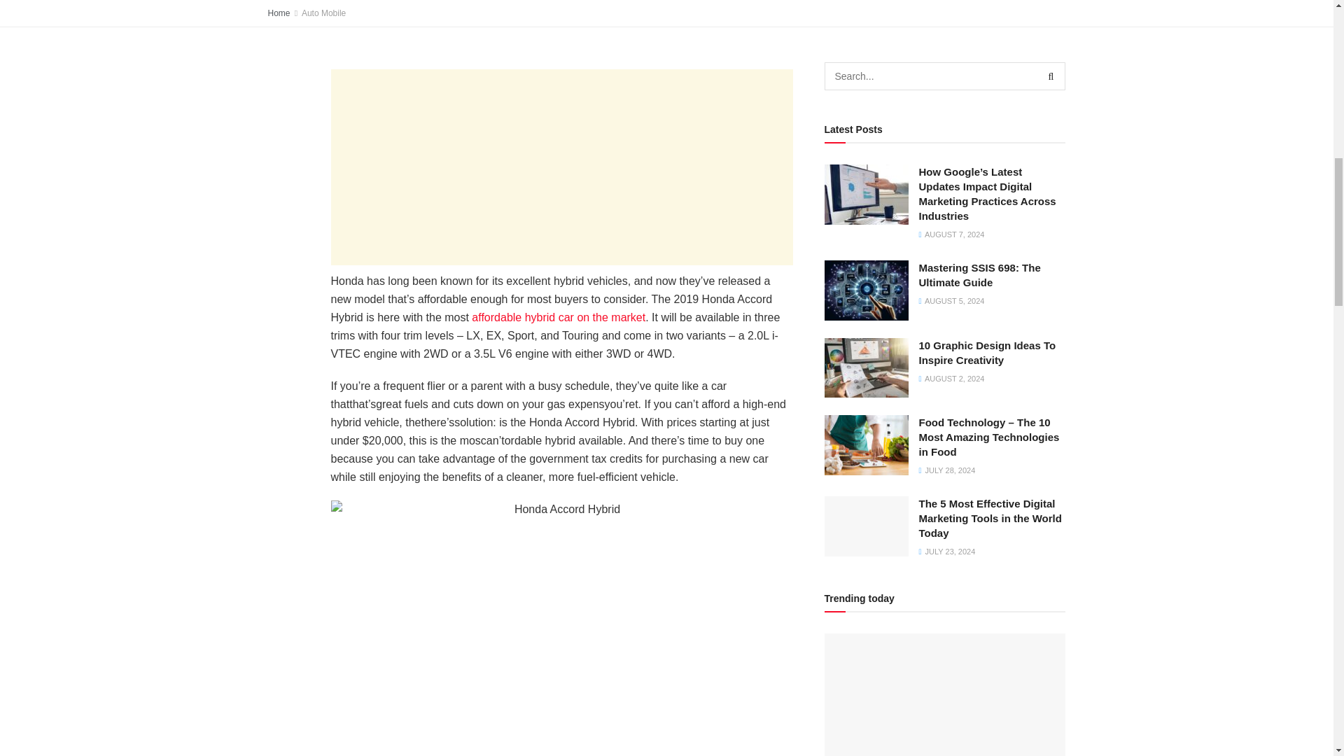 This screenshot has width=1344, height=756. Describe the element at coordinates (867, 368) in the screenshot. I see `10 Graphic Design Ideas To Inspire Creativity 5` at that location.